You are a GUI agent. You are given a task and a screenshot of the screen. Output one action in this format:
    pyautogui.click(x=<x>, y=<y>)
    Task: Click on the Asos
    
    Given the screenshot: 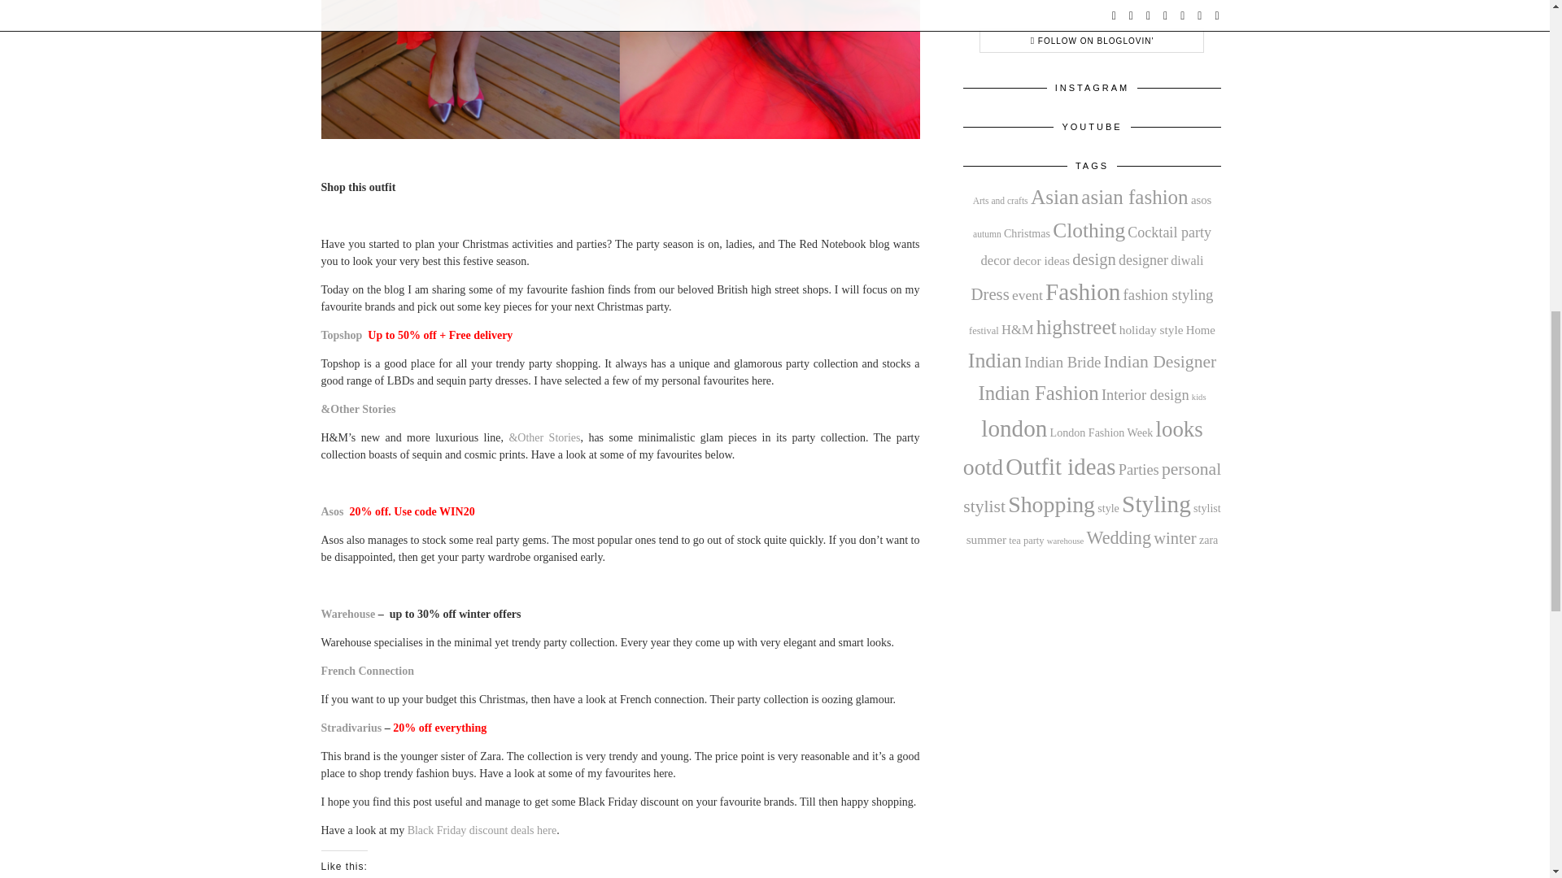 What is the action you would take?
    pyautogui.click(x=332, y=512)
    